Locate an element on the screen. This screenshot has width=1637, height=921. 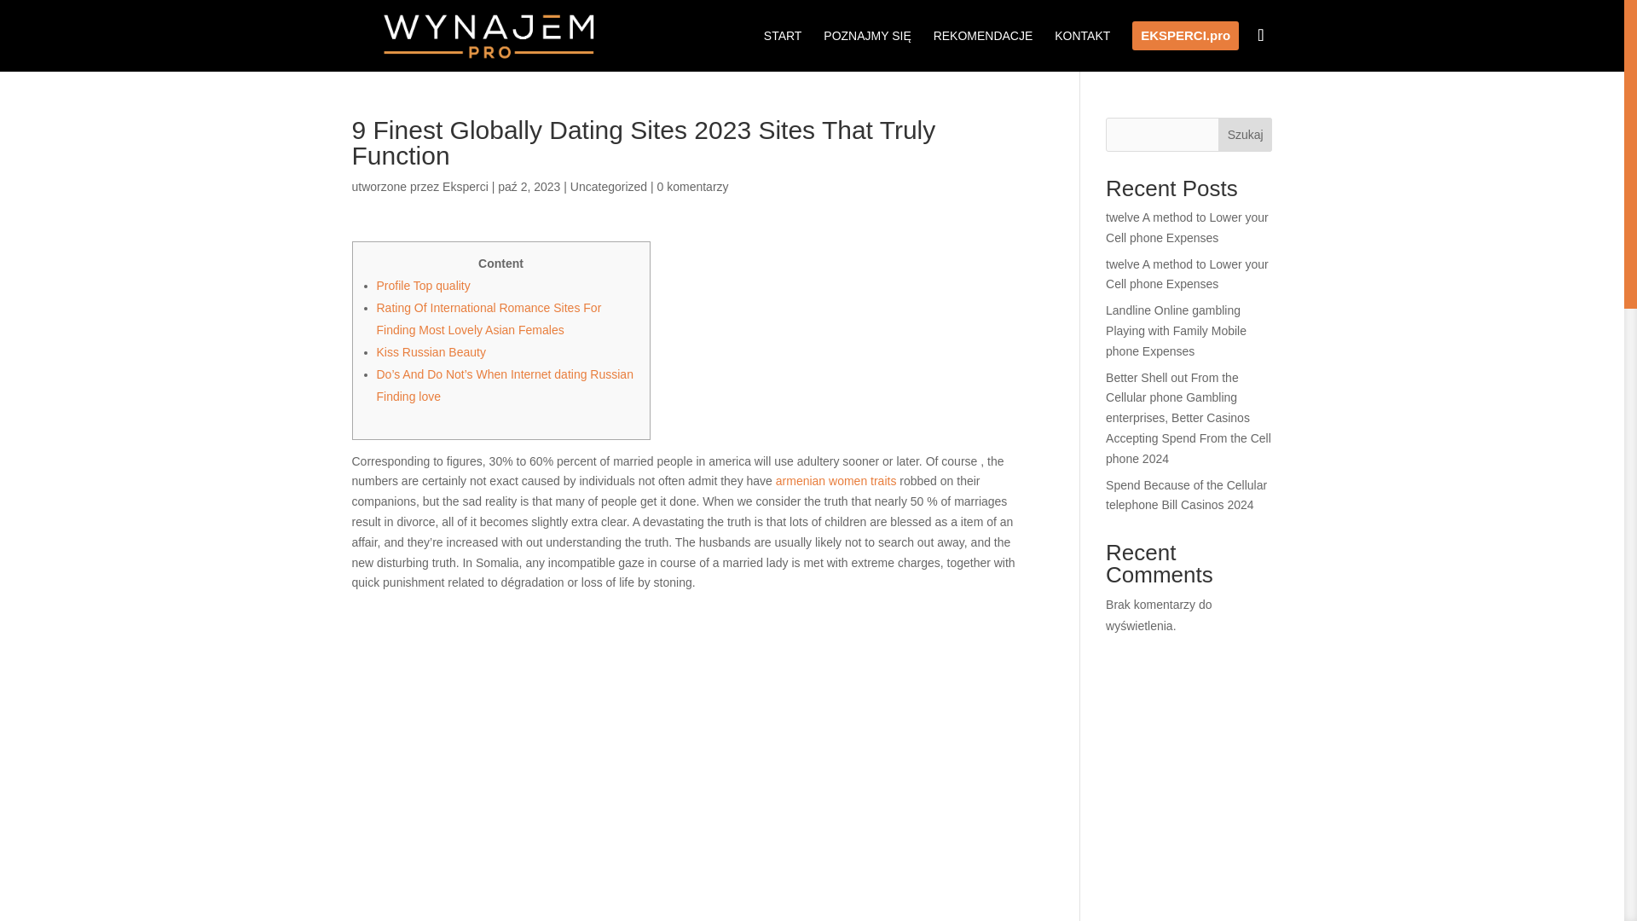
Kiss Russian Beauty is located at coordinates (431, 352).